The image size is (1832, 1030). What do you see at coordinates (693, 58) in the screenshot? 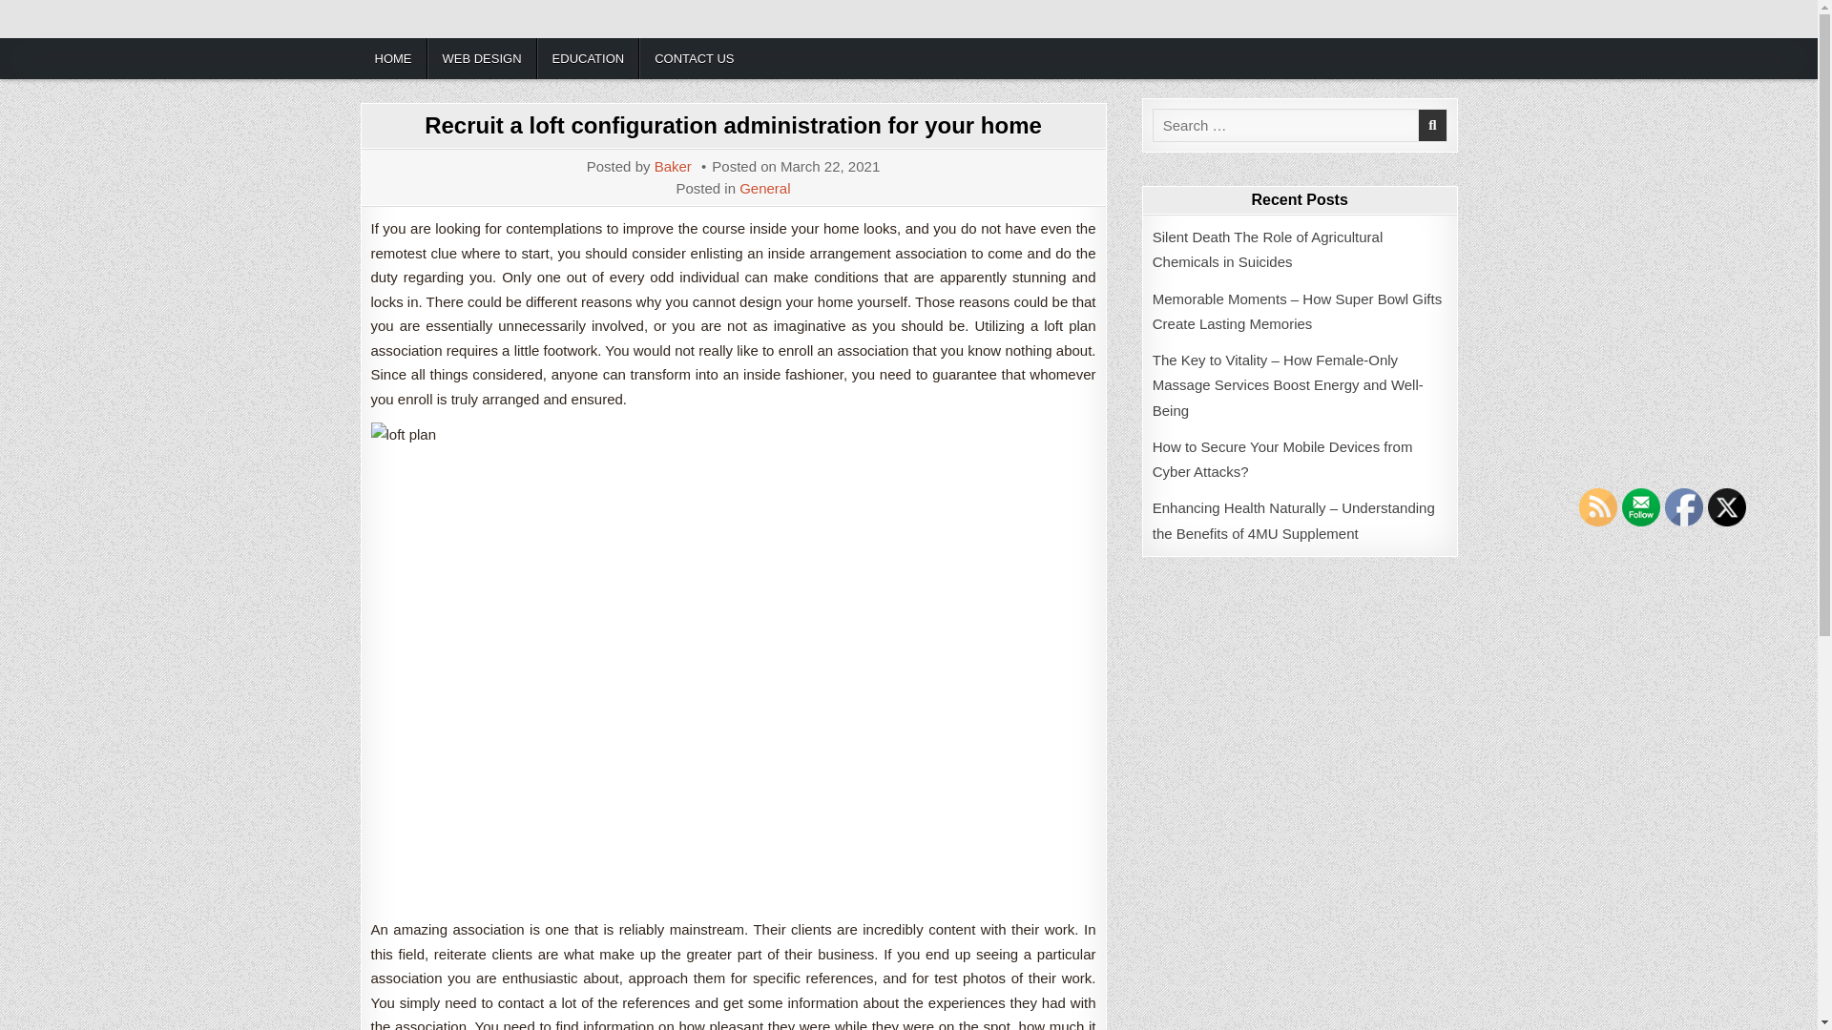
I see `CONTACT US` at bounding box center [693, 58].